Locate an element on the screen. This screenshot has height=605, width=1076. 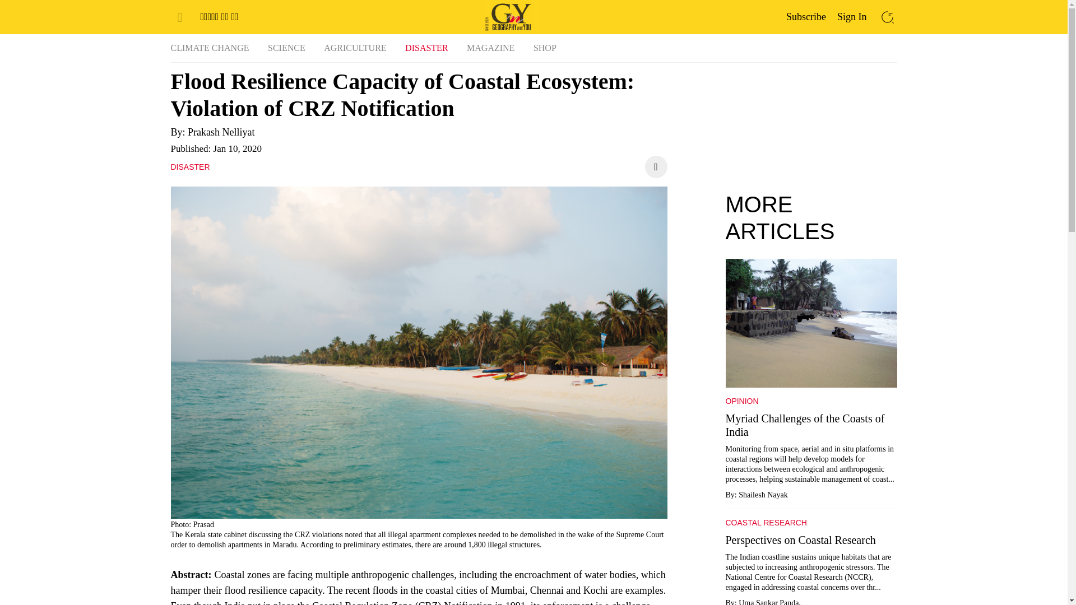
Prakash Nelliyat is located at coordinates (221, 132).